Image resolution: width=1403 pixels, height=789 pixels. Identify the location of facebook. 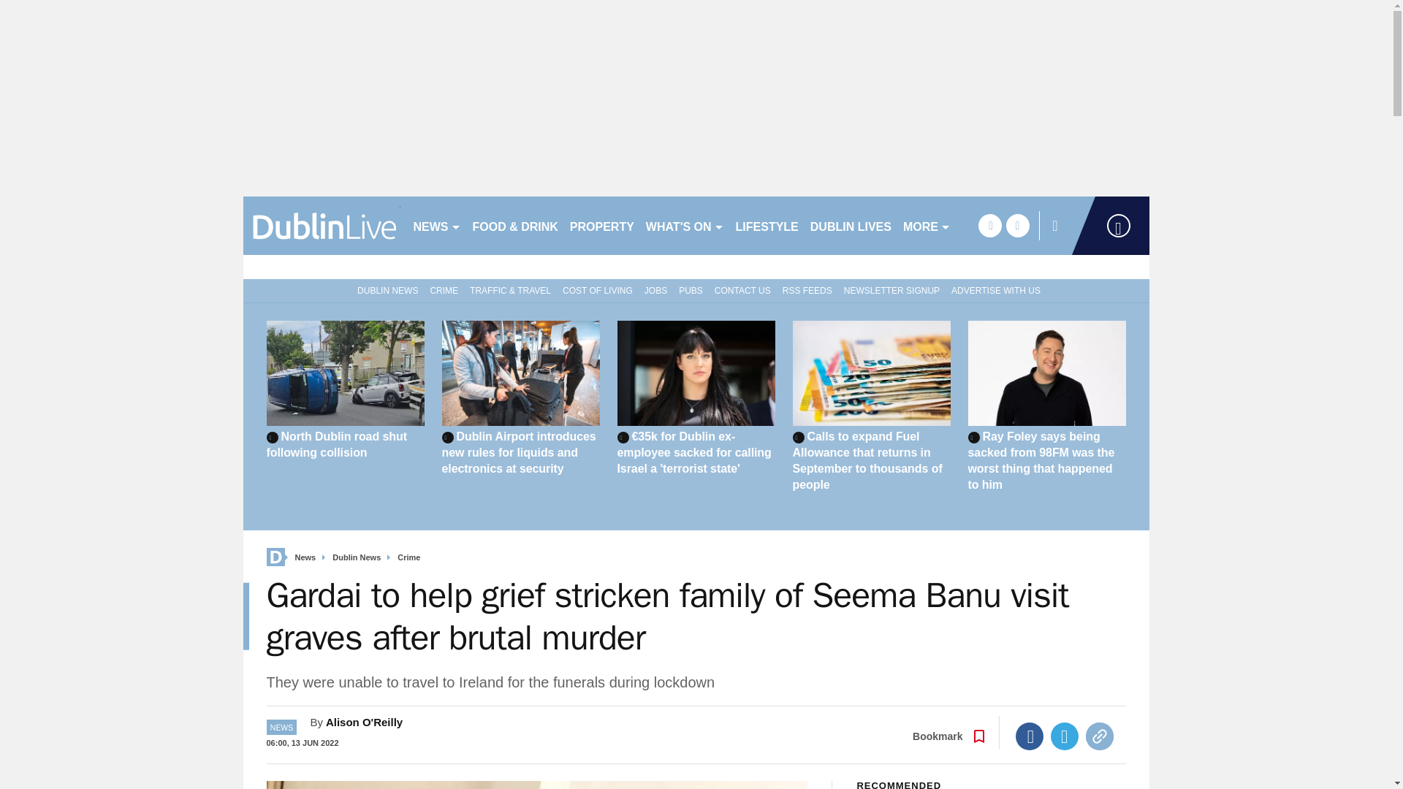
(989, 225).